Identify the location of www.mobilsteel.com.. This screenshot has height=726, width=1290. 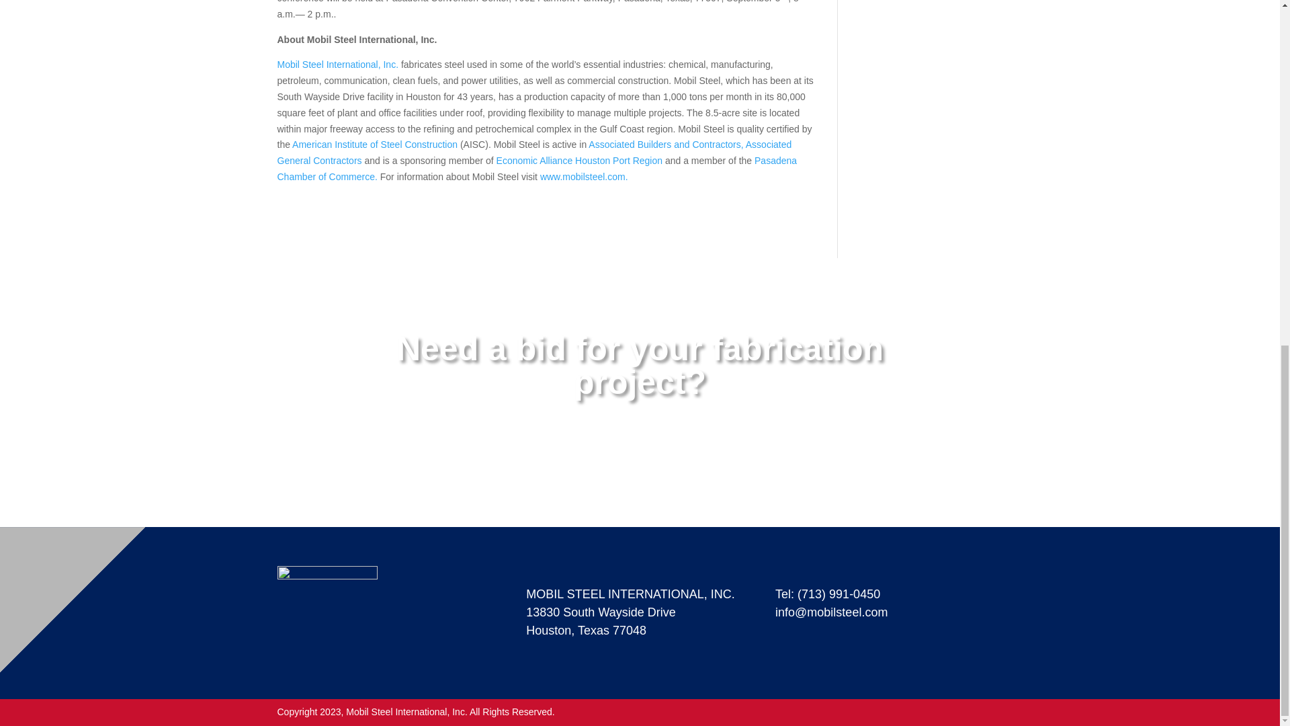
(585, 176).